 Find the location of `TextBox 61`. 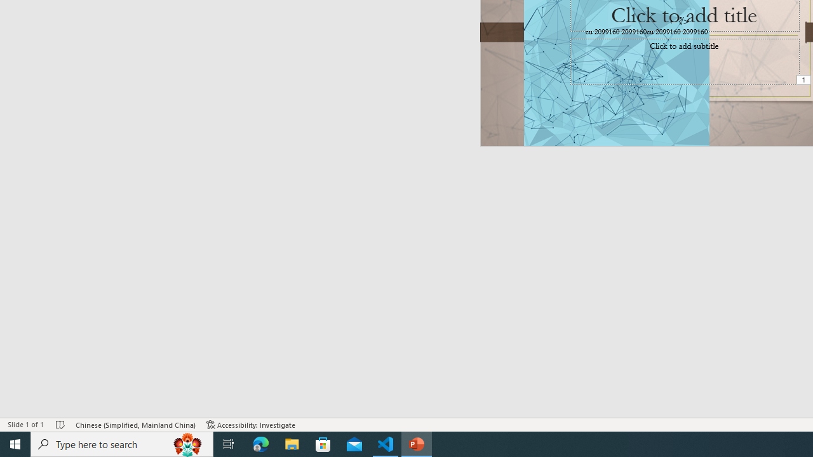

TextBox 61 is located at coordinates (682, 32).